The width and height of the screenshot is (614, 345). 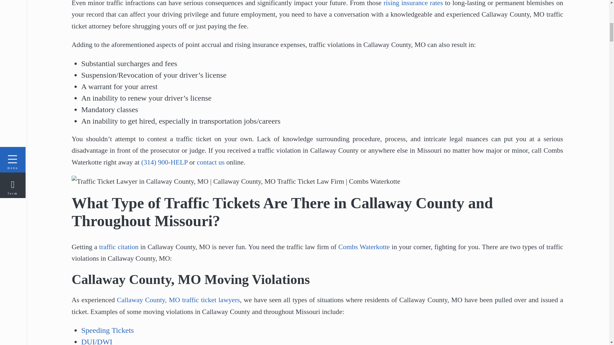 I want to click on traffic citation, so click(x=119, y=247).